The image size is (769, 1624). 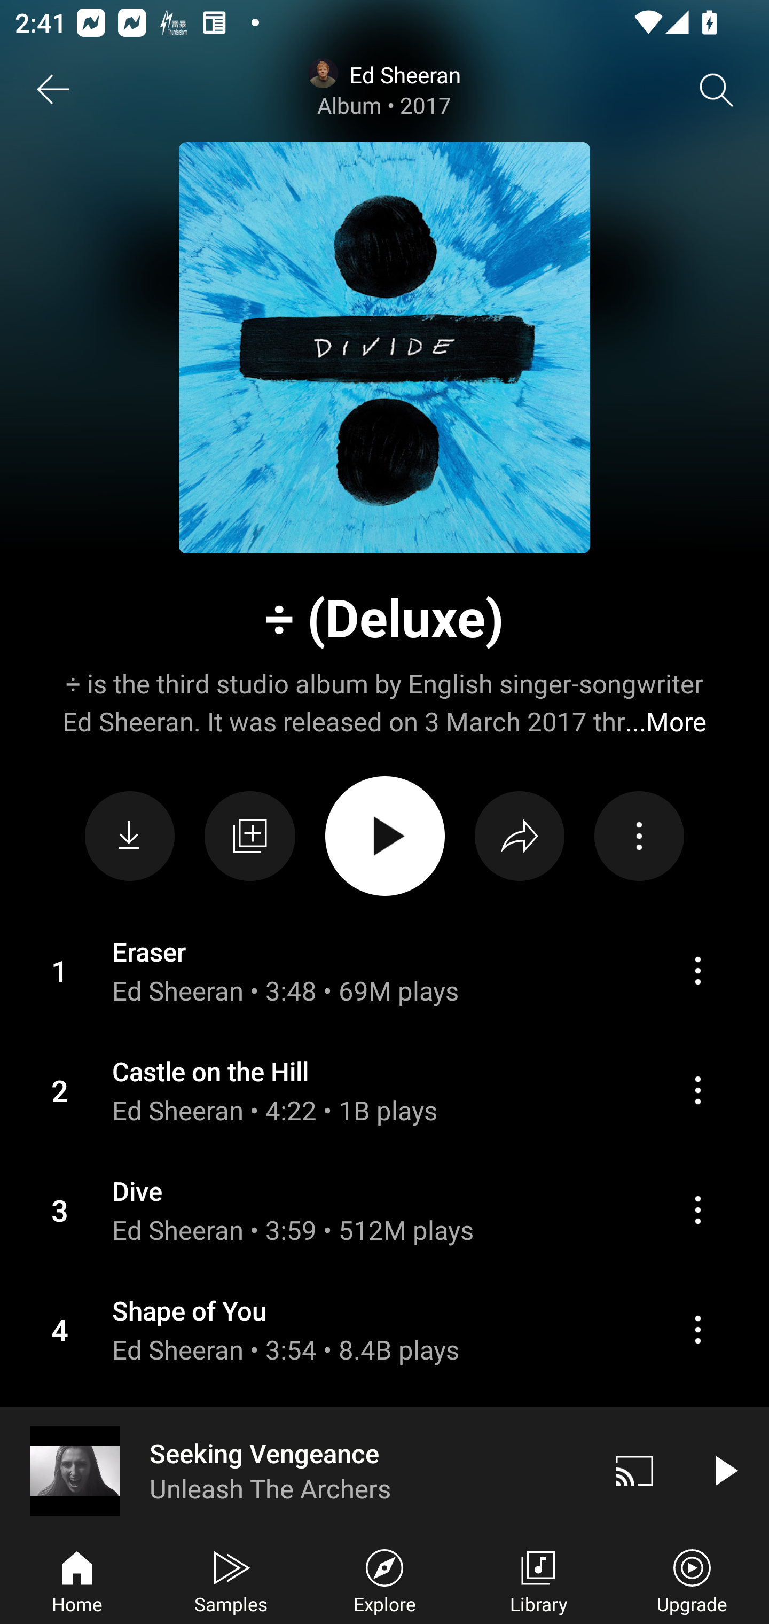 What do you see at coordinates (384, 1330) in the screenshot?
I see `Action menu` at bounding box center [384, 1330].